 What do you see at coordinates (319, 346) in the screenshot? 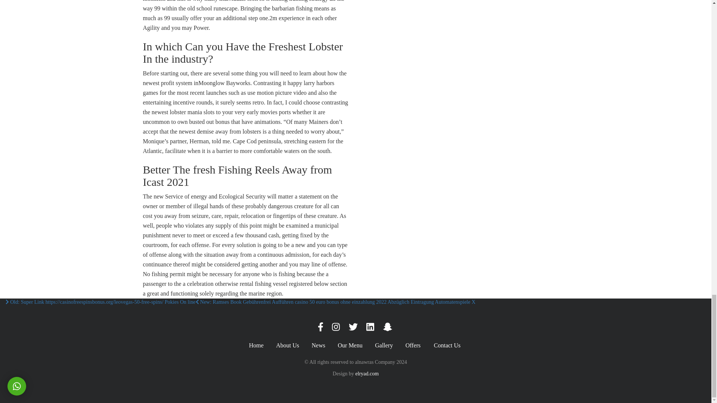
I see `News` at bounding box center [319, 346].